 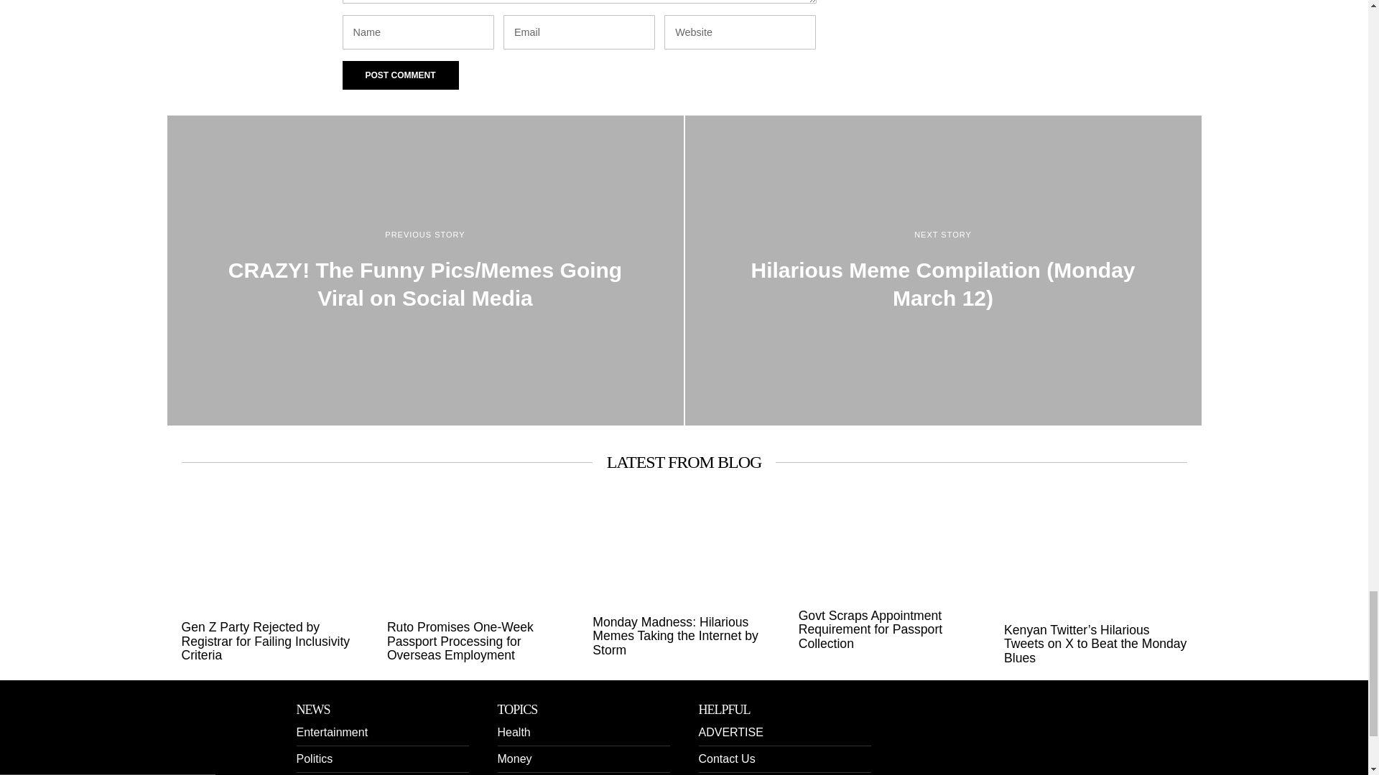 What do you see at coordinates (513, 732) in the screenshot?
I see `Health` at bounding box center [513, 732].